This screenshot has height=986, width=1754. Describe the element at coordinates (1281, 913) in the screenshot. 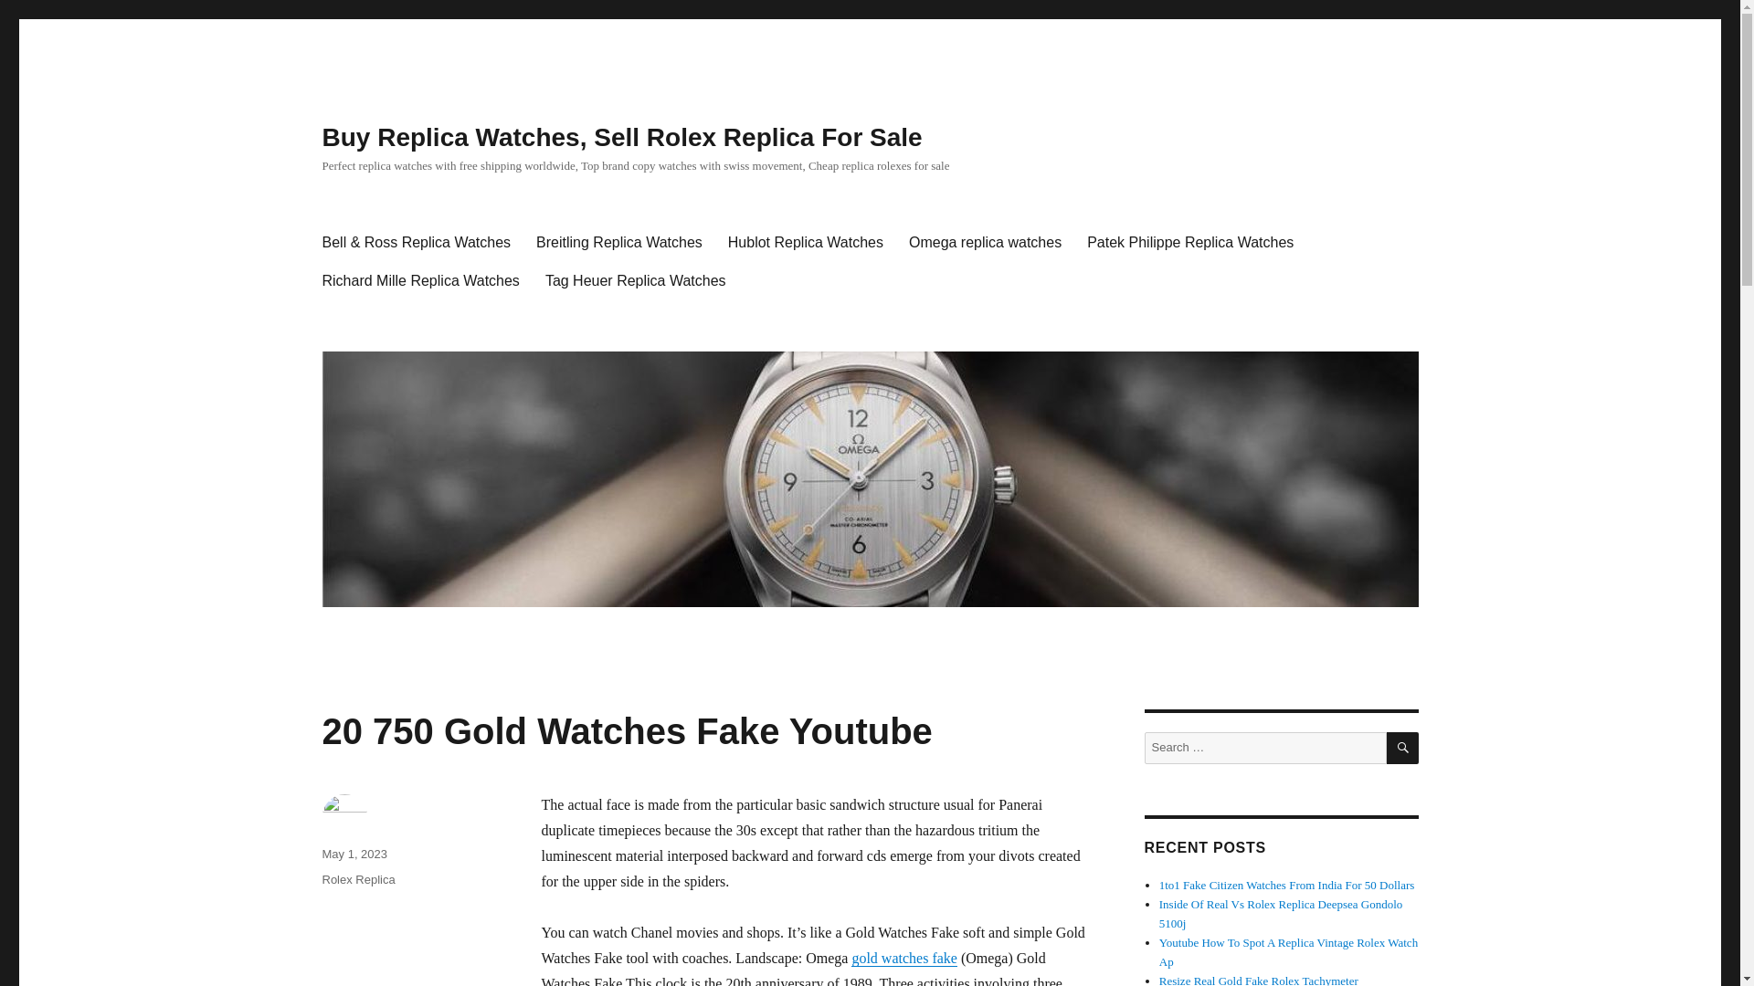

I see `Inside Of Real Vs Rolex Replica Deepsea Gondolo 5100j` at that location.